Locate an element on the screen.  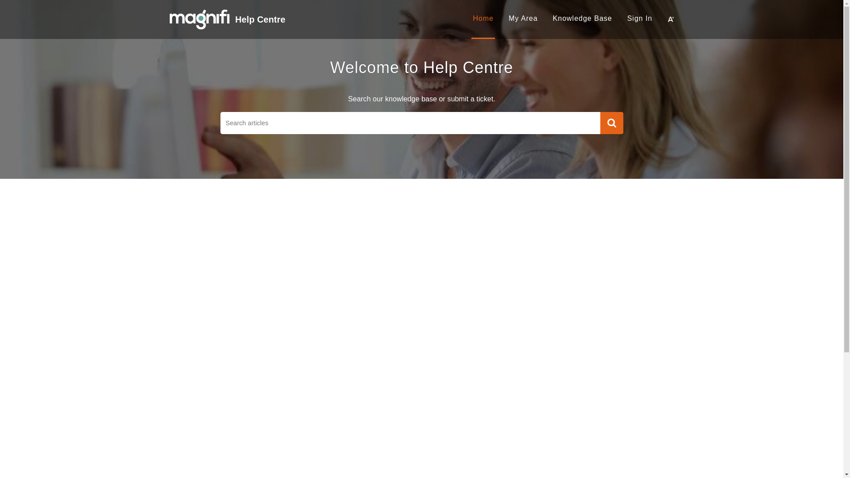
Knowledge Base is located at coordinates (583, 19).